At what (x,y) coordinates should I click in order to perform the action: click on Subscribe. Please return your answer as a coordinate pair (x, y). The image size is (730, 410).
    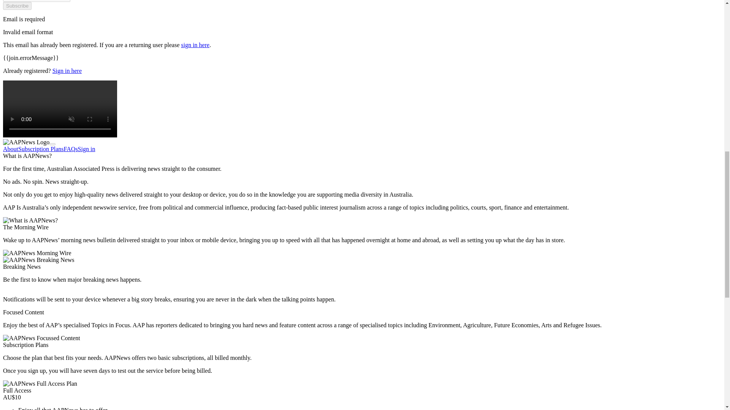
    Looking at the image, I should click on (17, 6).